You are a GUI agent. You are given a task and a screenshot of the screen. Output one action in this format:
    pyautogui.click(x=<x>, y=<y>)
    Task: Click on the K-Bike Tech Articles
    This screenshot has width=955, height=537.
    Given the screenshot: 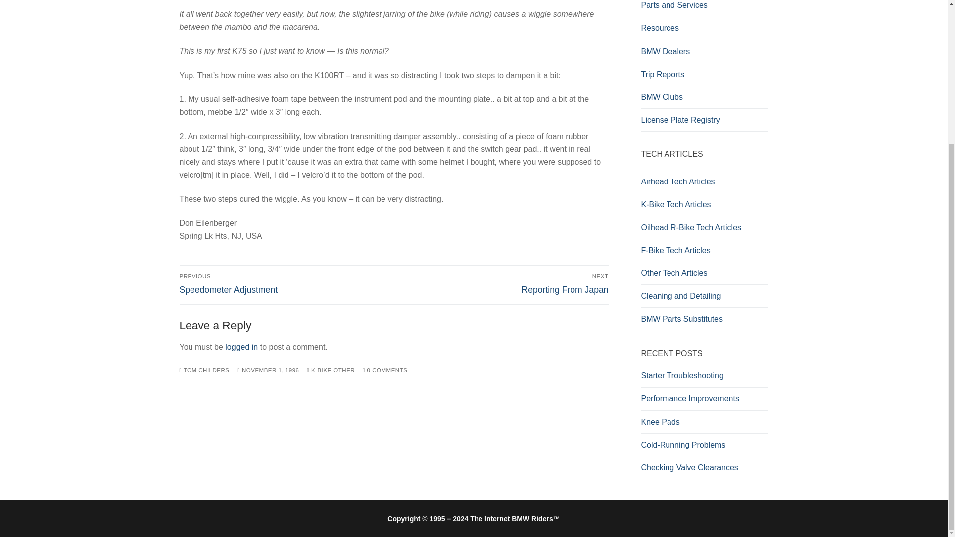 What is the action you would take?
    pyautogui.click(x=704, y=205)
    